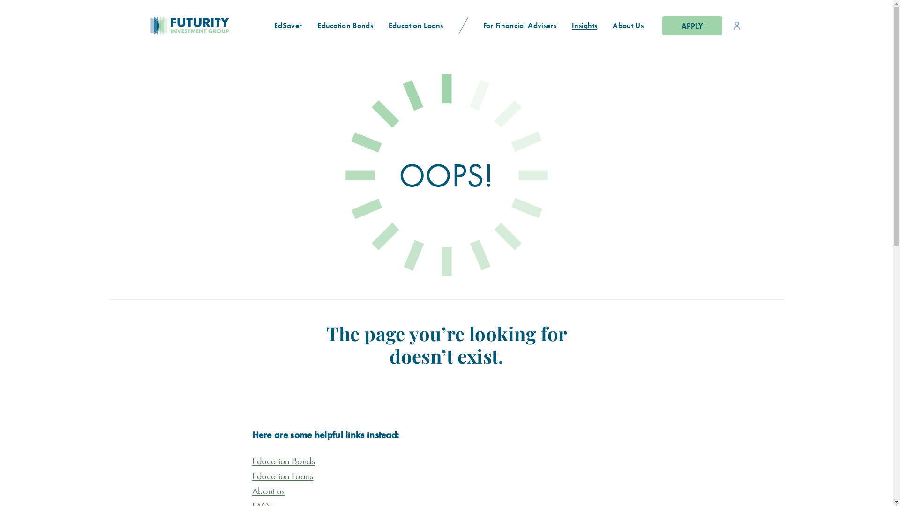 This screenshot has height=506, width=900. What do you see at coordinates (519, 25) in the screenshot?
I see `For Financial Advisers` at bounding box center [519, 25].